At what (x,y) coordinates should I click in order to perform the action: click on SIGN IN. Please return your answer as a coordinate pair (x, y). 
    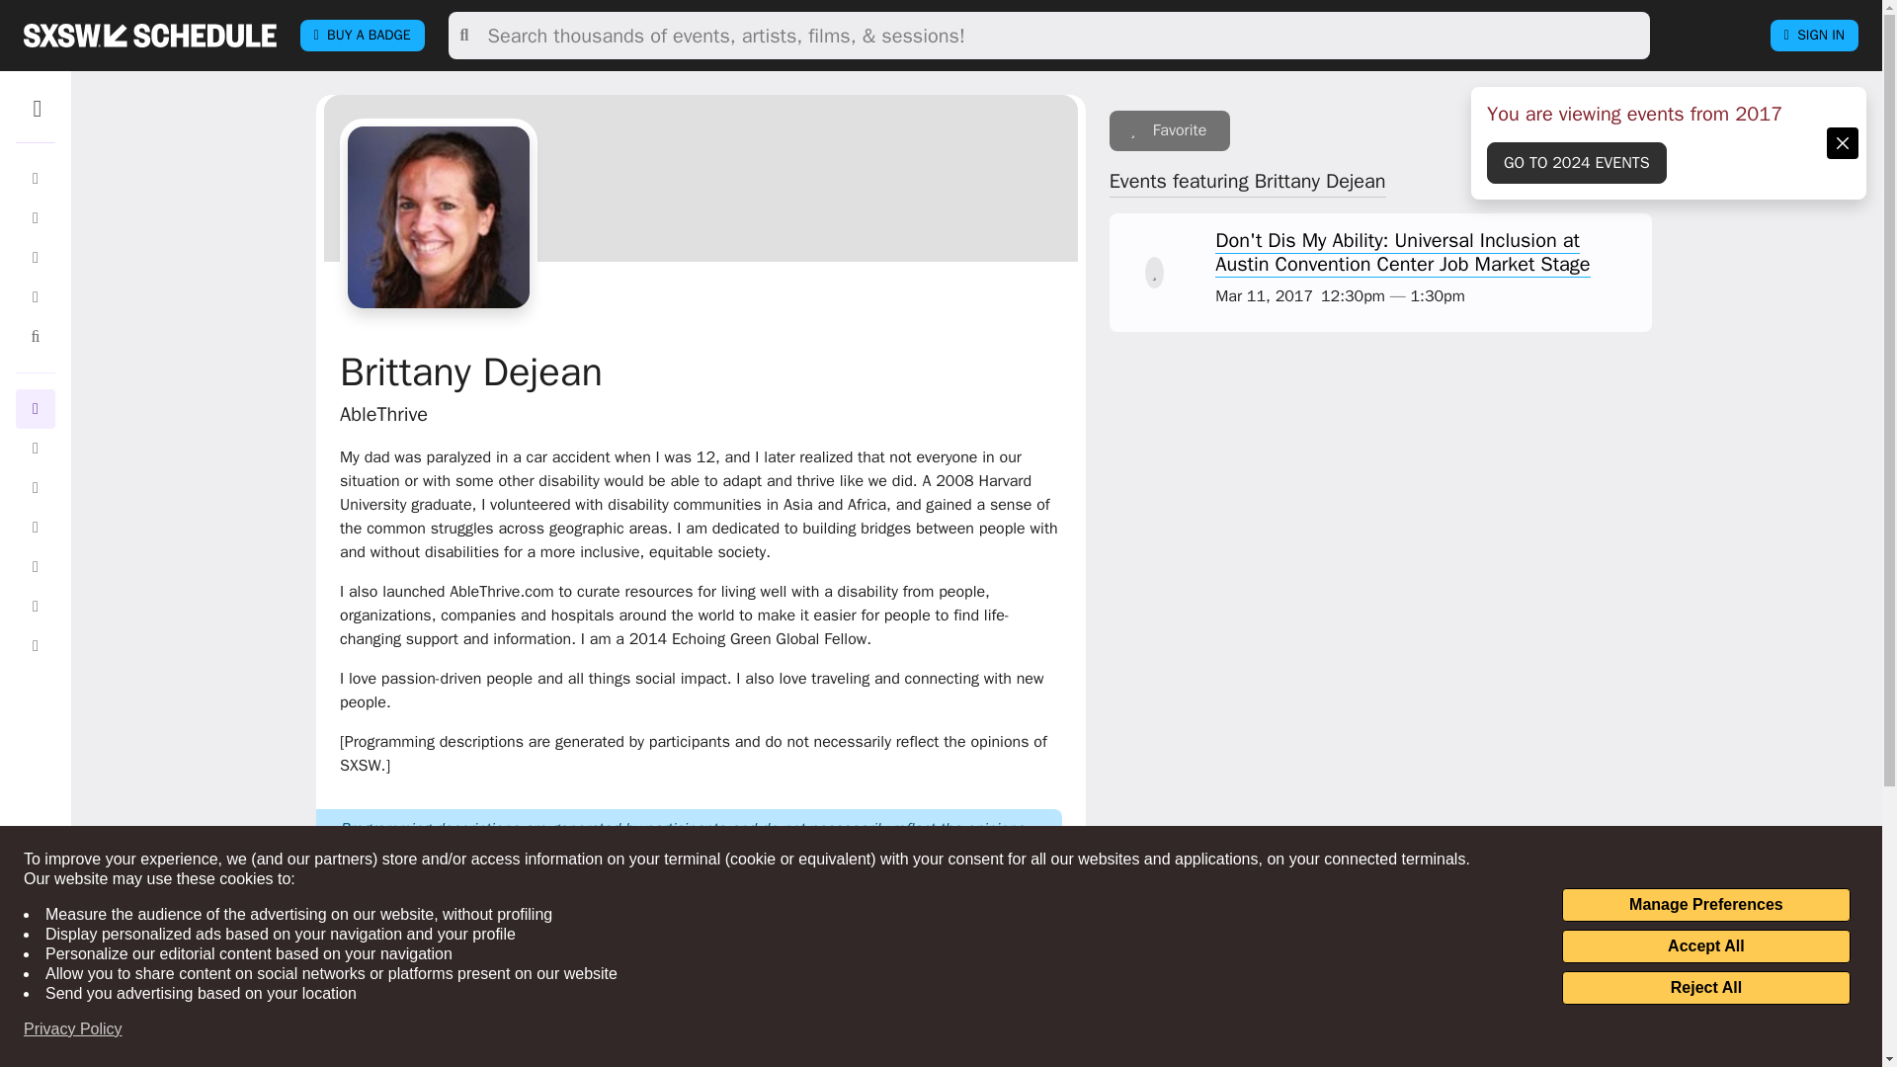
    Looking at the image, I should click on (1814, 36).